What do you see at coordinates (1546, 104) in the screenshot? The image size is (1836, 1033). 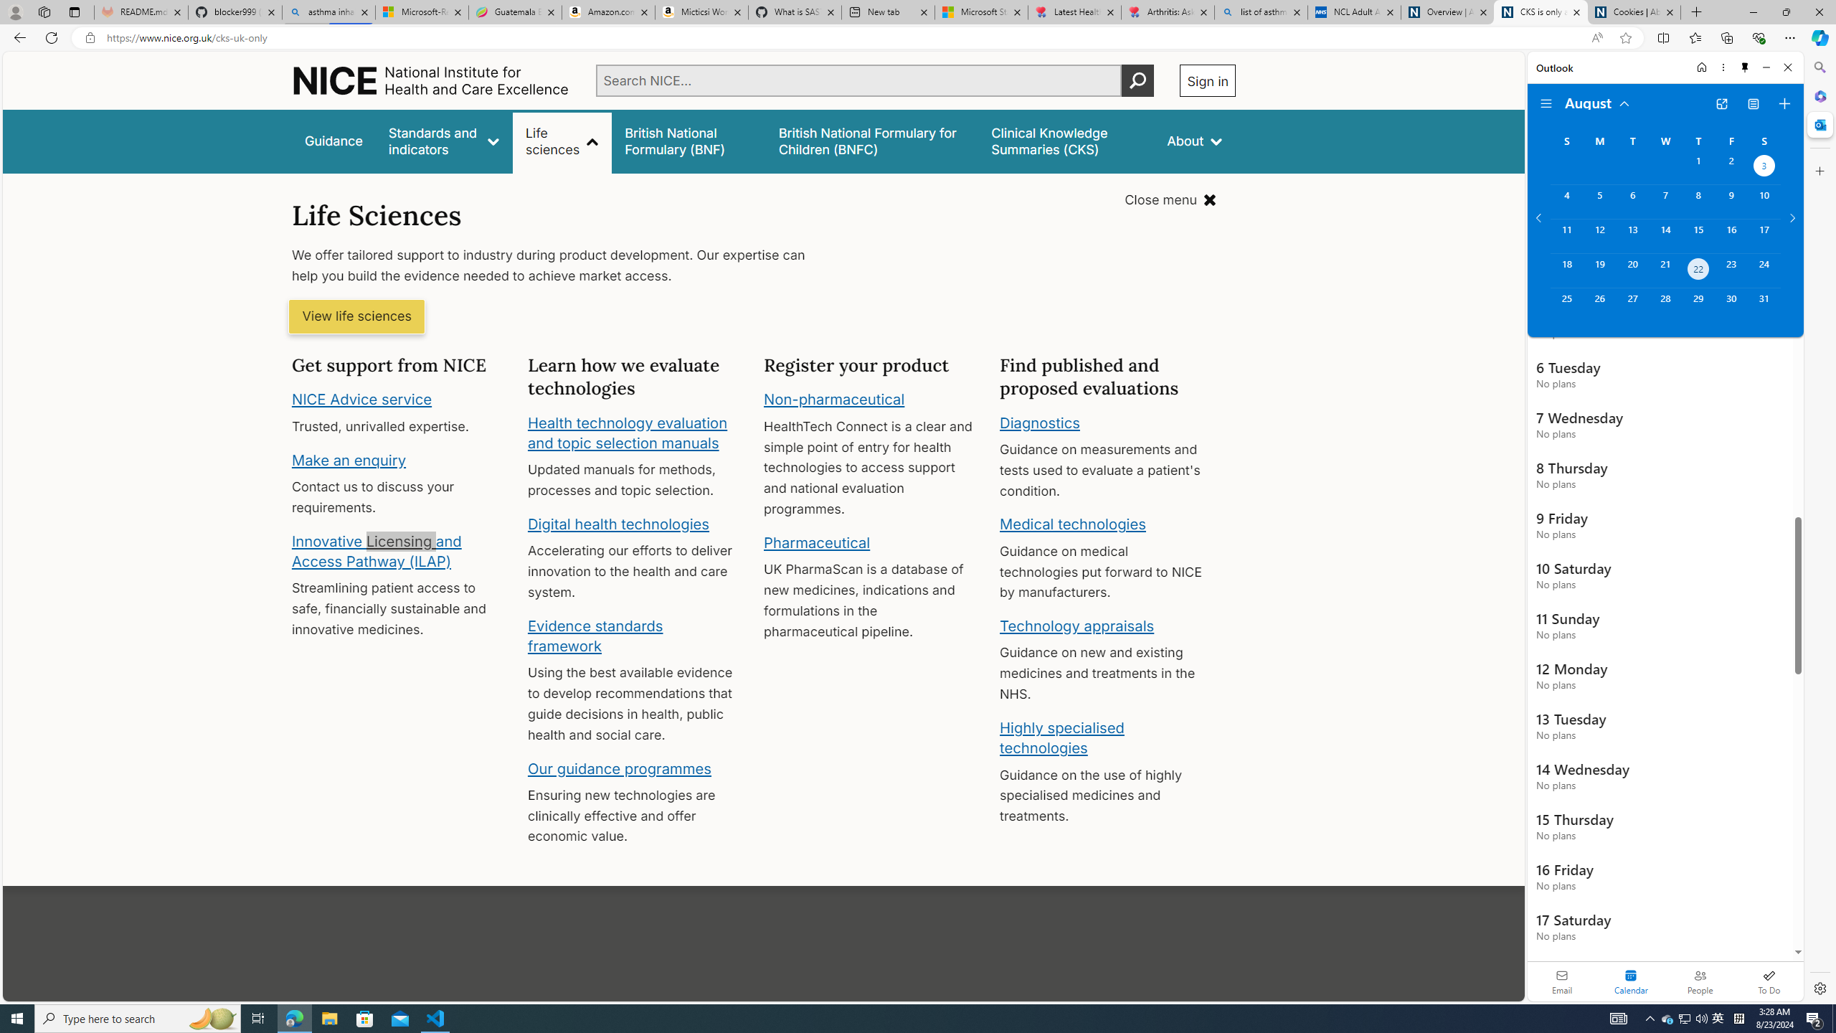 I see `Folder navigation` at bounding box center [1546, 104].